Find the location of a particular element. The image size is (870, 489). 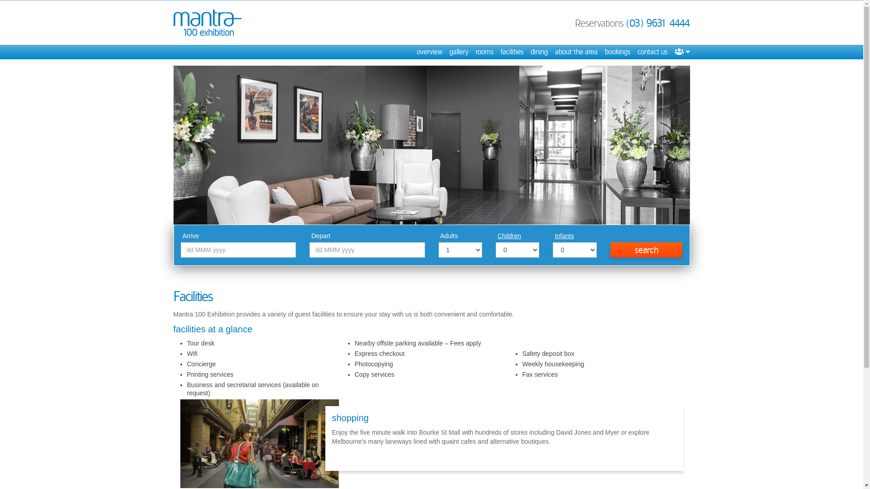

Lobby - Mantra 100 Exhibition Melbourne is located at coordinates (431, 145).